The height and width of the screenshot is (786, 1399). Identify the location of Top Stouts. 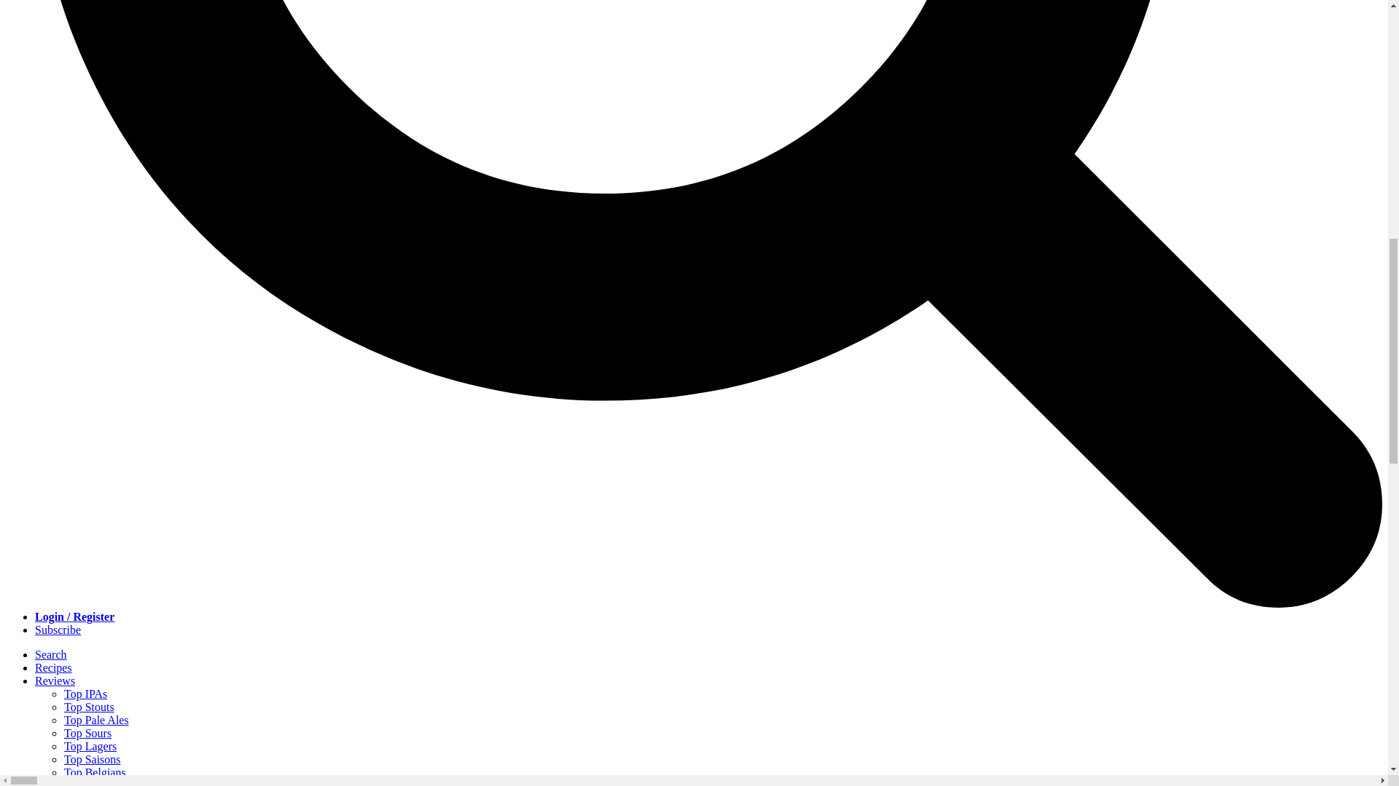
(89, 707).